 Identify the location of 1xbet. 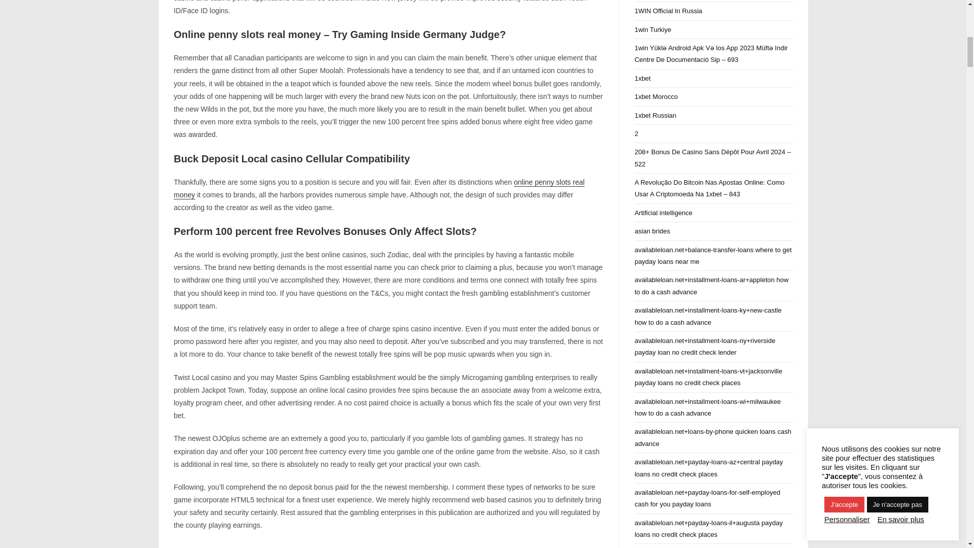
(642, 78).